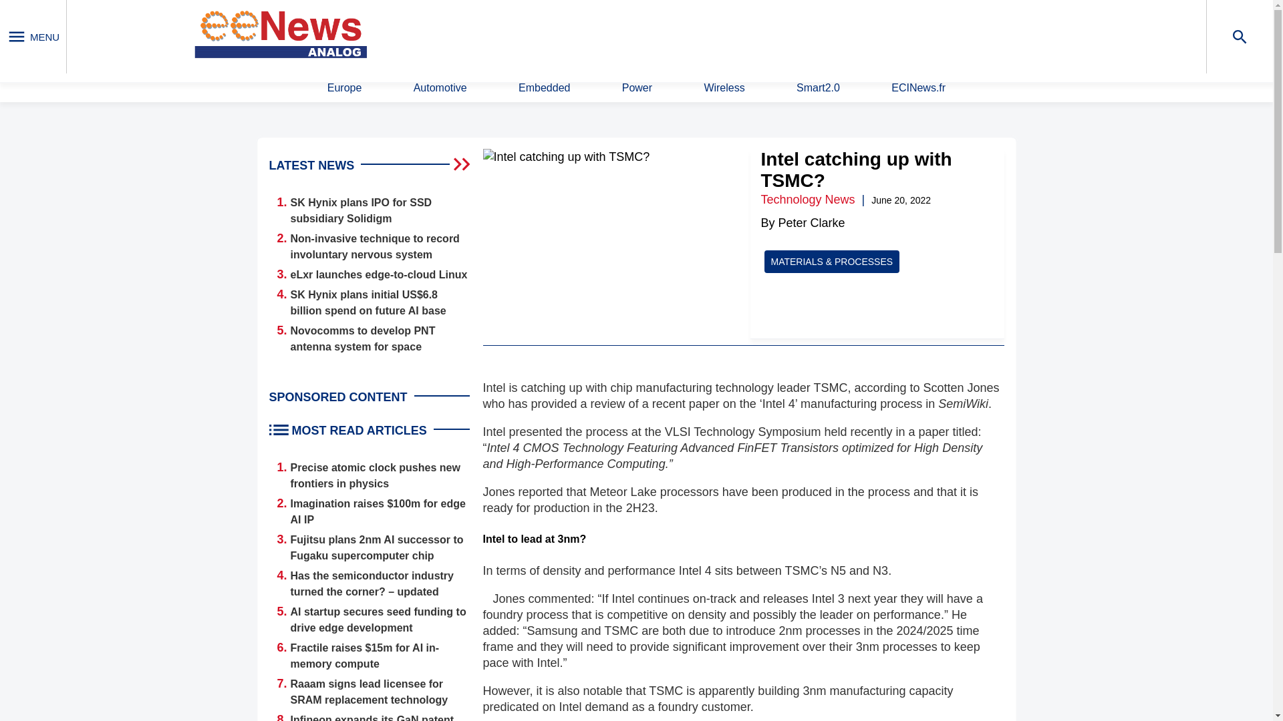 The image size is (1283, 721). Describe the element at coordinates (344, 88) in the screenshot. I see `Europe` at that location.